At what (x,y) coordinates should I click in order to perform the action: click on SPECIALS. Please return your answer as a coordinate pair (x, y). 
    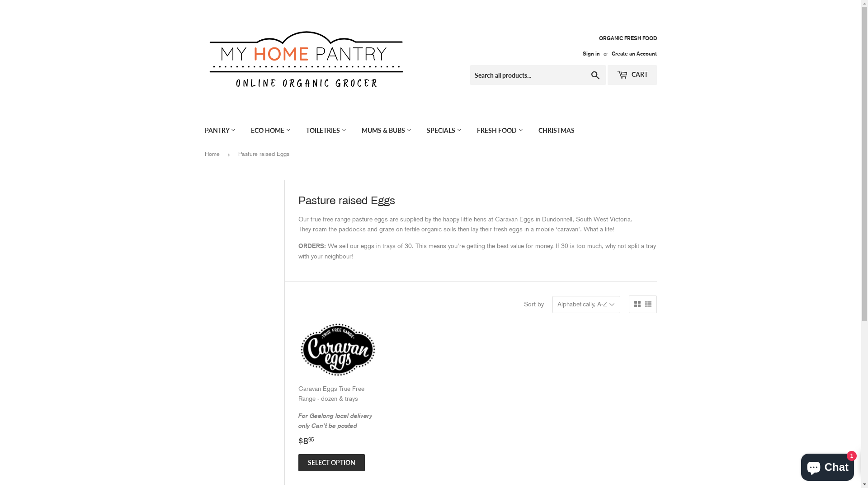
    Looking at the image, I should click on (444, 131).